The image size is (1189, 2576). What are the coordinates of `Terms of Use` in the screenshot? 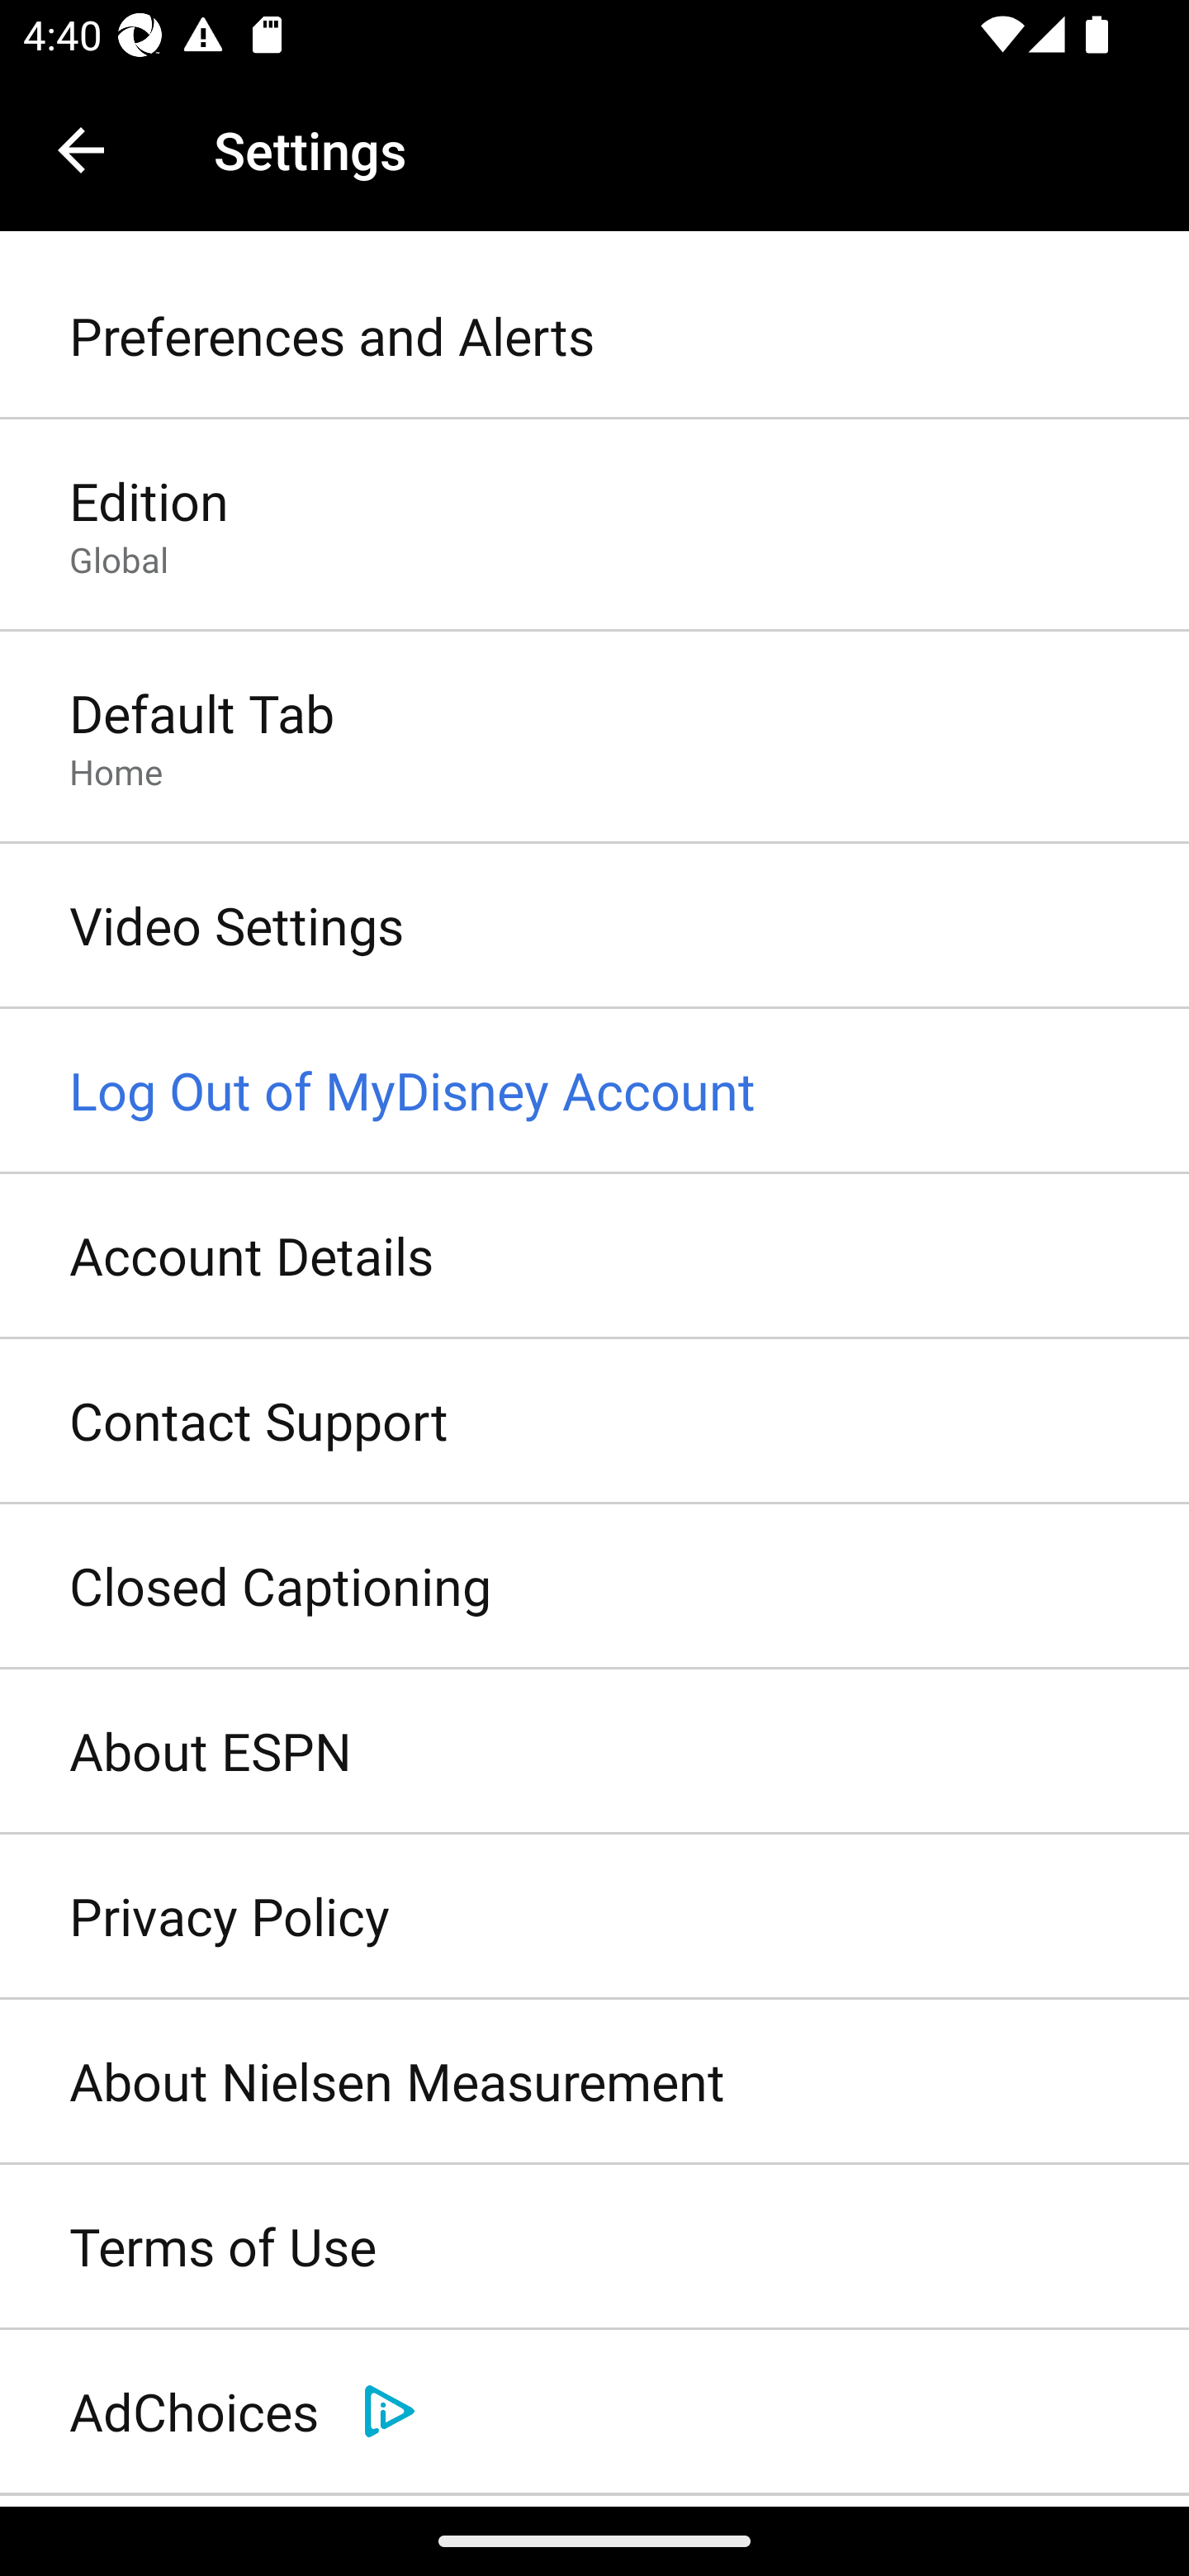 It's located at (594, 2247).